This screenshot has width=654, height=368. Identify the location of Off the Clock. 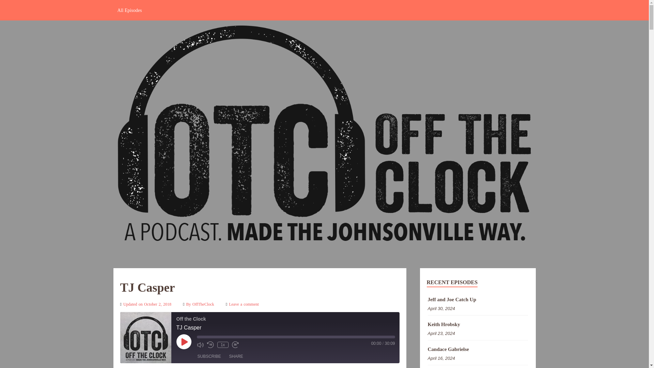
(145, 337).